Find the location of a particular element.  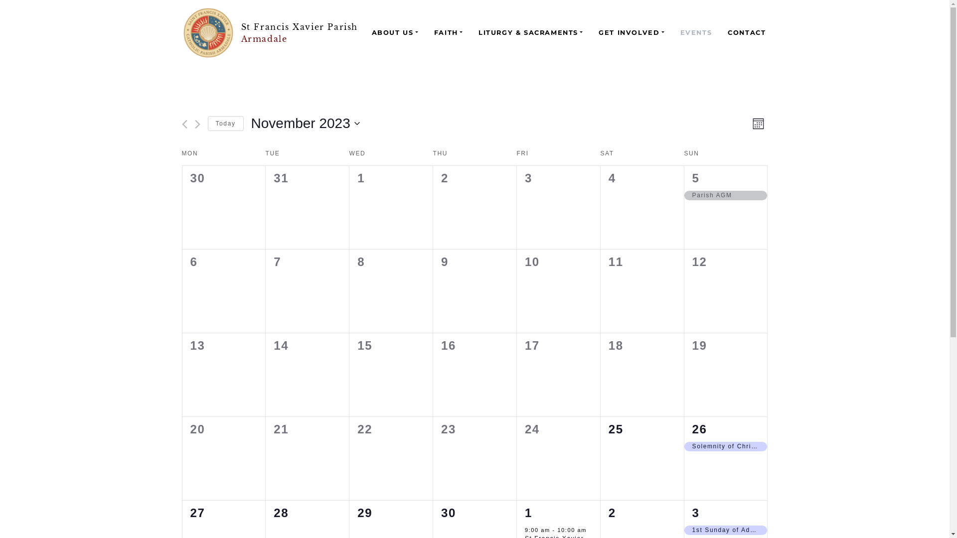

Next month is located at coordinates (197, 125).